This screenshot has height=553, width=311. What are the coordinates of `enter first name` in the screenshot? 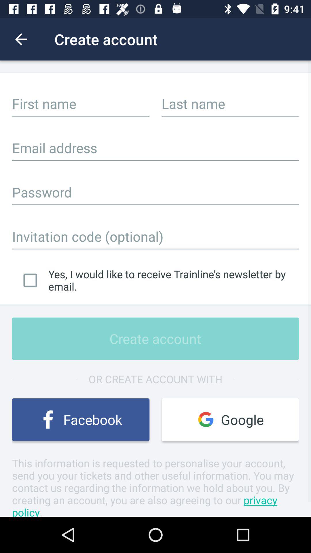 It's located at (81, 103).